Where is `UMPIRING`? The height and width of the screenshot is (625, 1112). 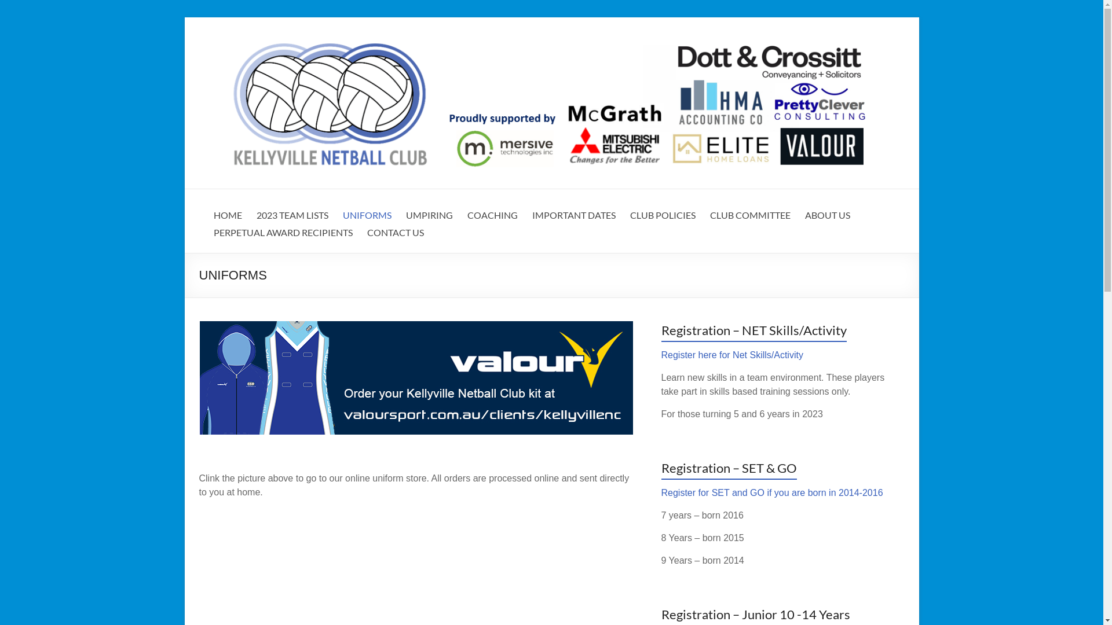
UMPIRING is located at coordinates (429, 218).